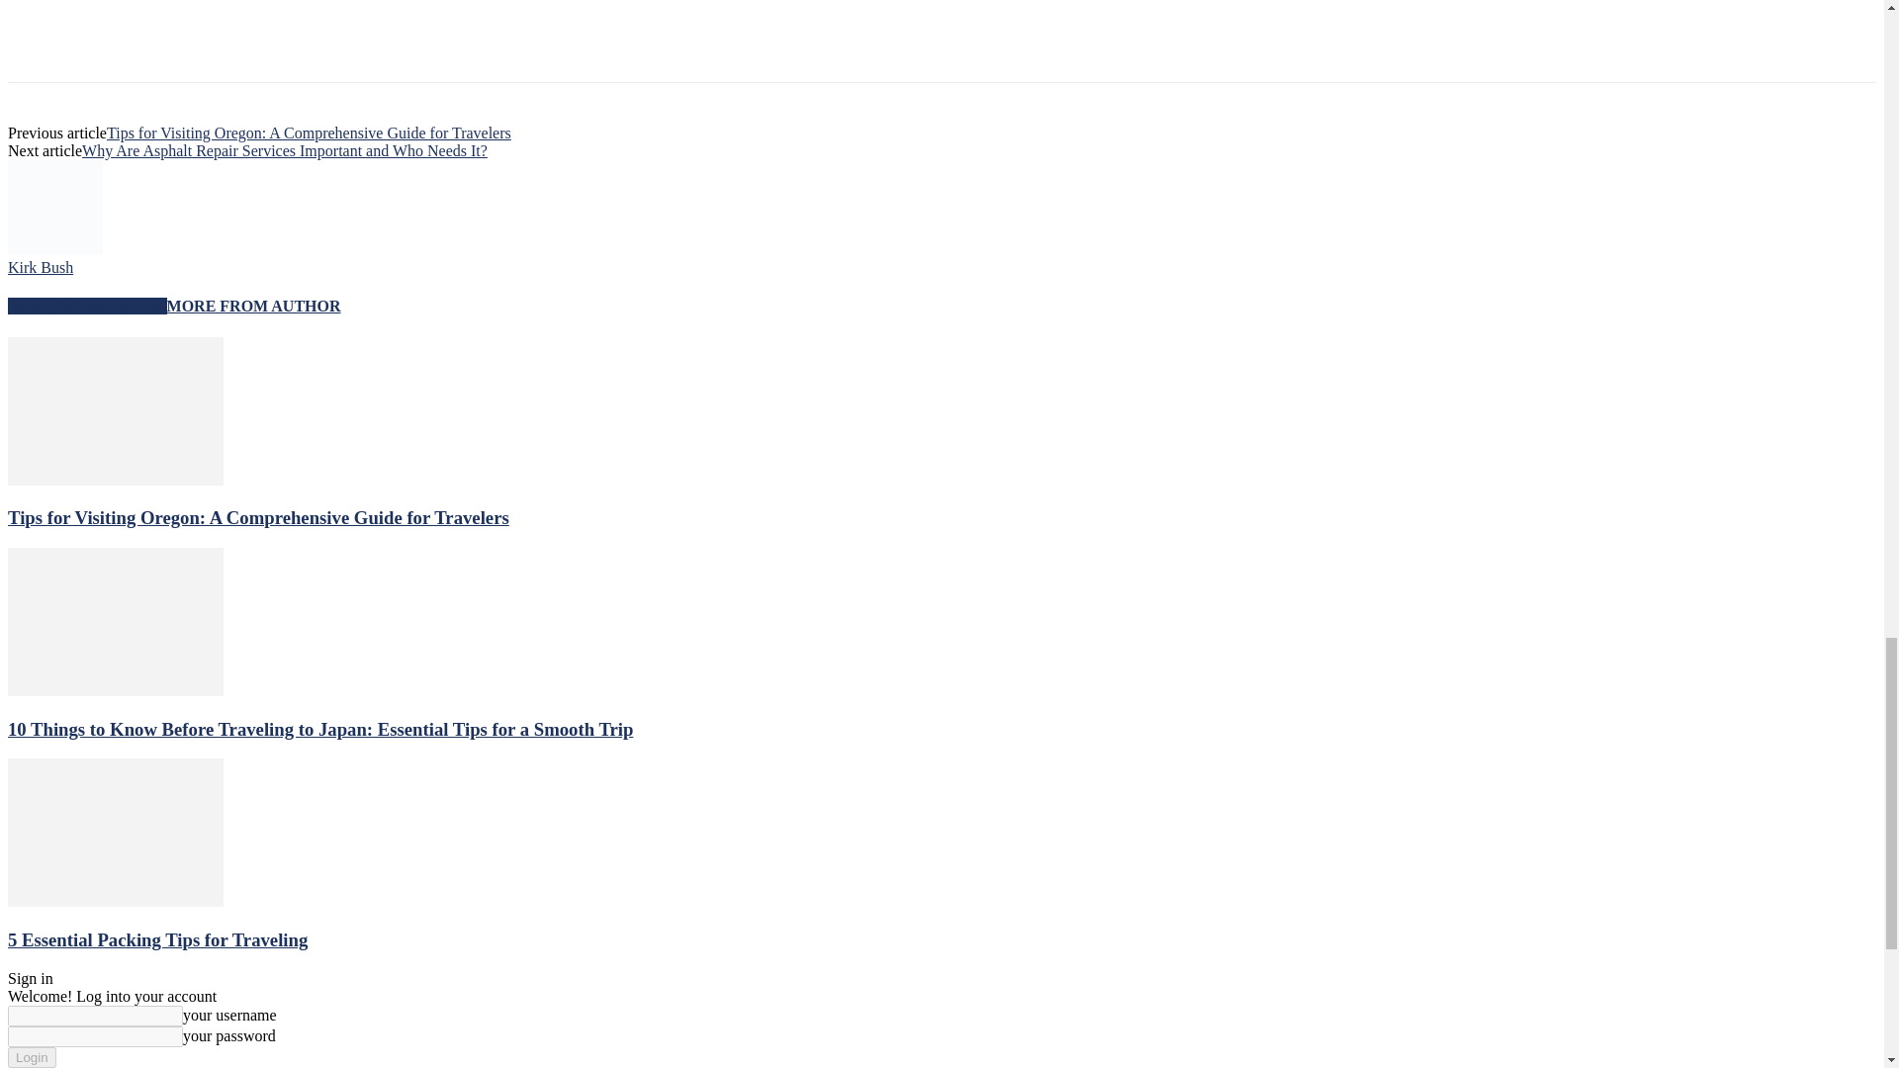  I want to click on Login, so click(32, 1058).